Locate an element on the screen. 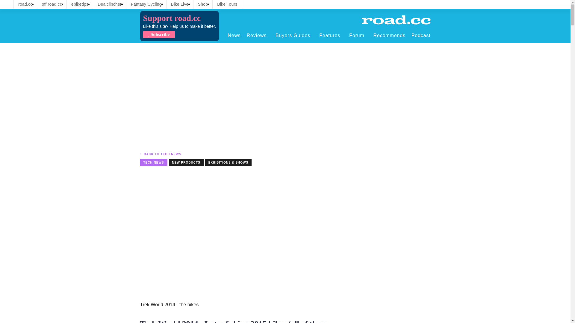  Bike Tours is located at coordinates (227, 4).